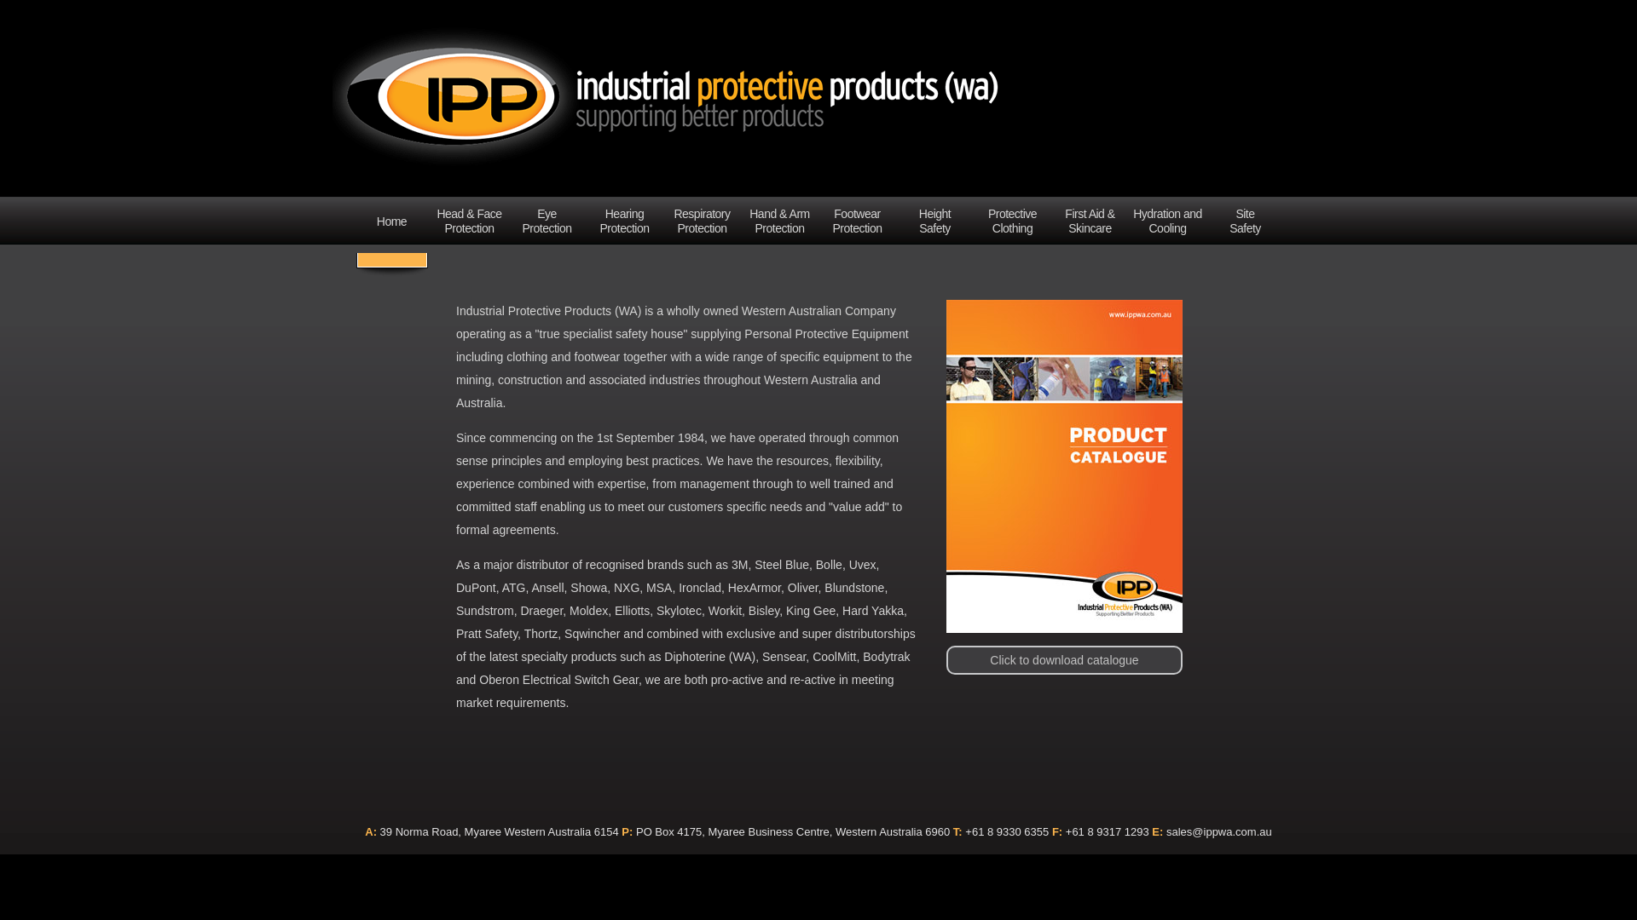 This screenshot has height=920, width=1637. I want to click on Footwear Protection, so click(858, 221).